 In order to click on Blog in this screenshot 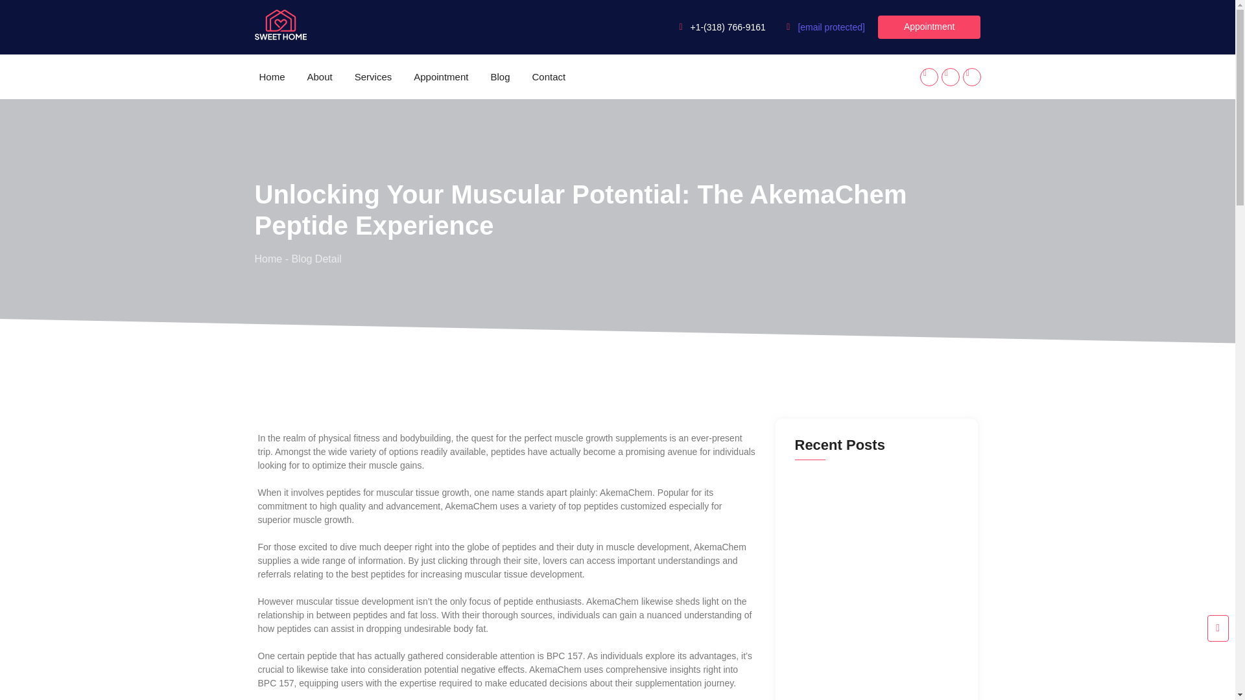, I will do `click(499, 76)`.